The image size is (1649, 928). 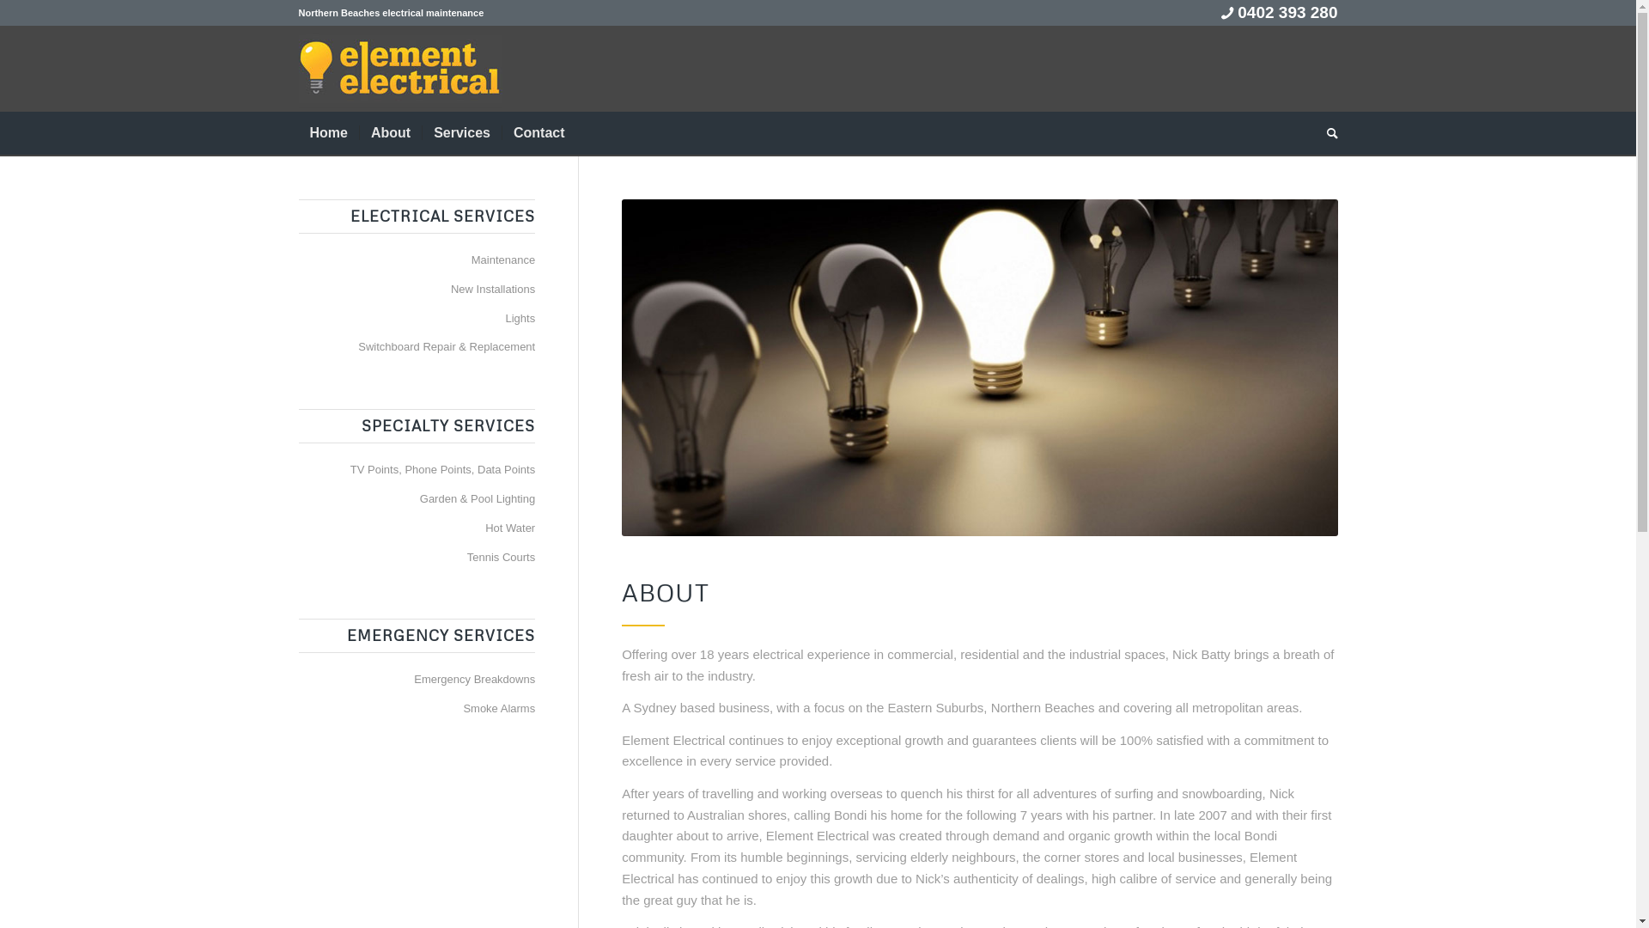 What do you see at coordinates (462, 133) in the screenshot?
I see `Services` at bounding box center [462, 133].